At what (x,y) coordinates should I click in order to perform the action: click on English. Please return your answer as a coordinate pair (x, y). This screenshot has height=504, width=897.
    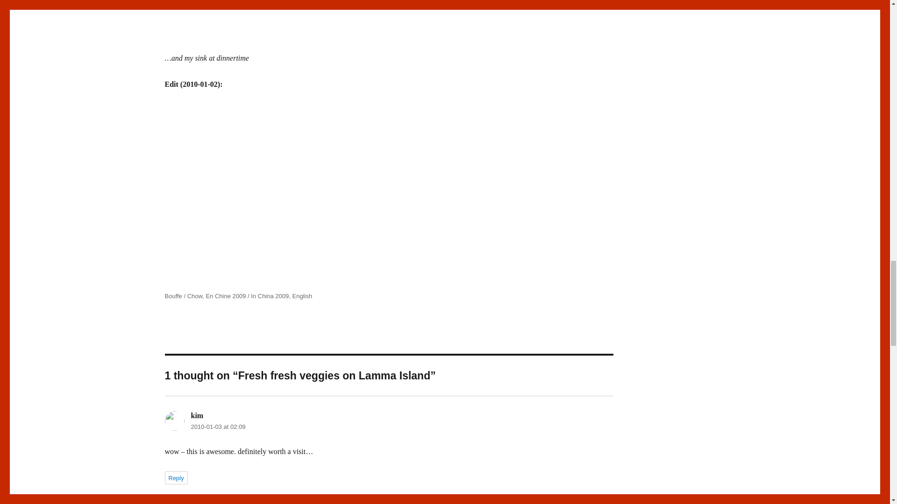
    Looking at the image, I should click on (302, 296).